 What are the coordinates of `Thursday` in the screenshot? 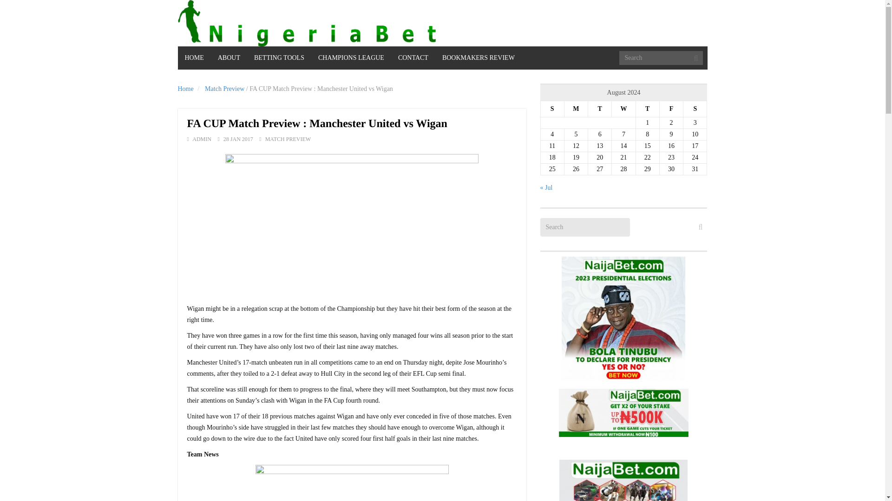 It's located at (647, 109).